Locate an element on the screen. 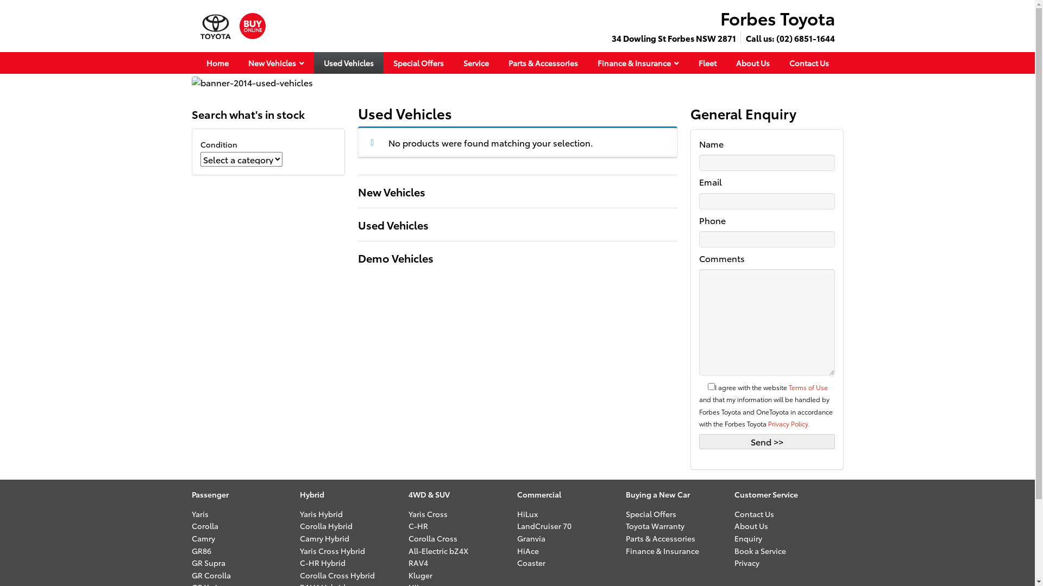 The width and height of the screenshot is (1043, 586). Used Vehicles is located at coordinates (349, 63).